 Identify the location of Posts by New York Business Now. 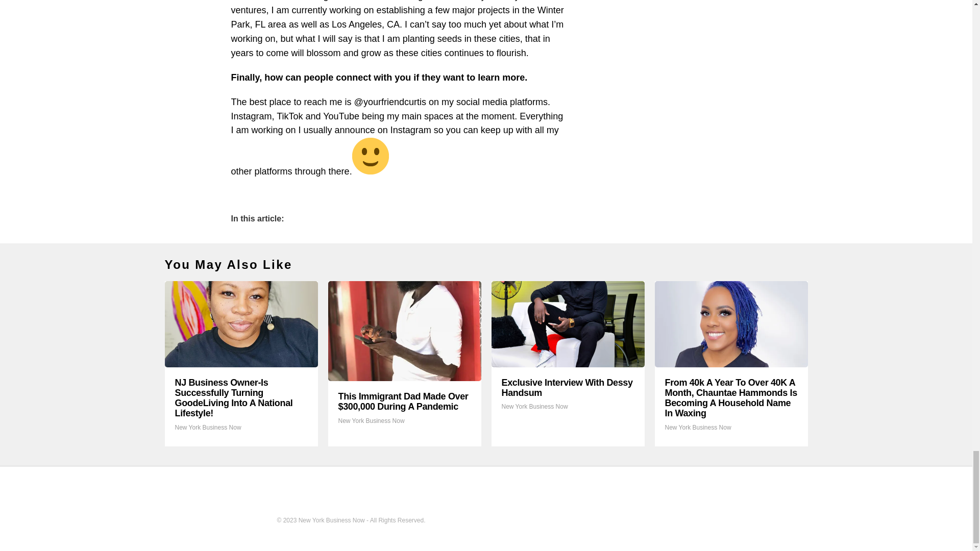
(207, 427).